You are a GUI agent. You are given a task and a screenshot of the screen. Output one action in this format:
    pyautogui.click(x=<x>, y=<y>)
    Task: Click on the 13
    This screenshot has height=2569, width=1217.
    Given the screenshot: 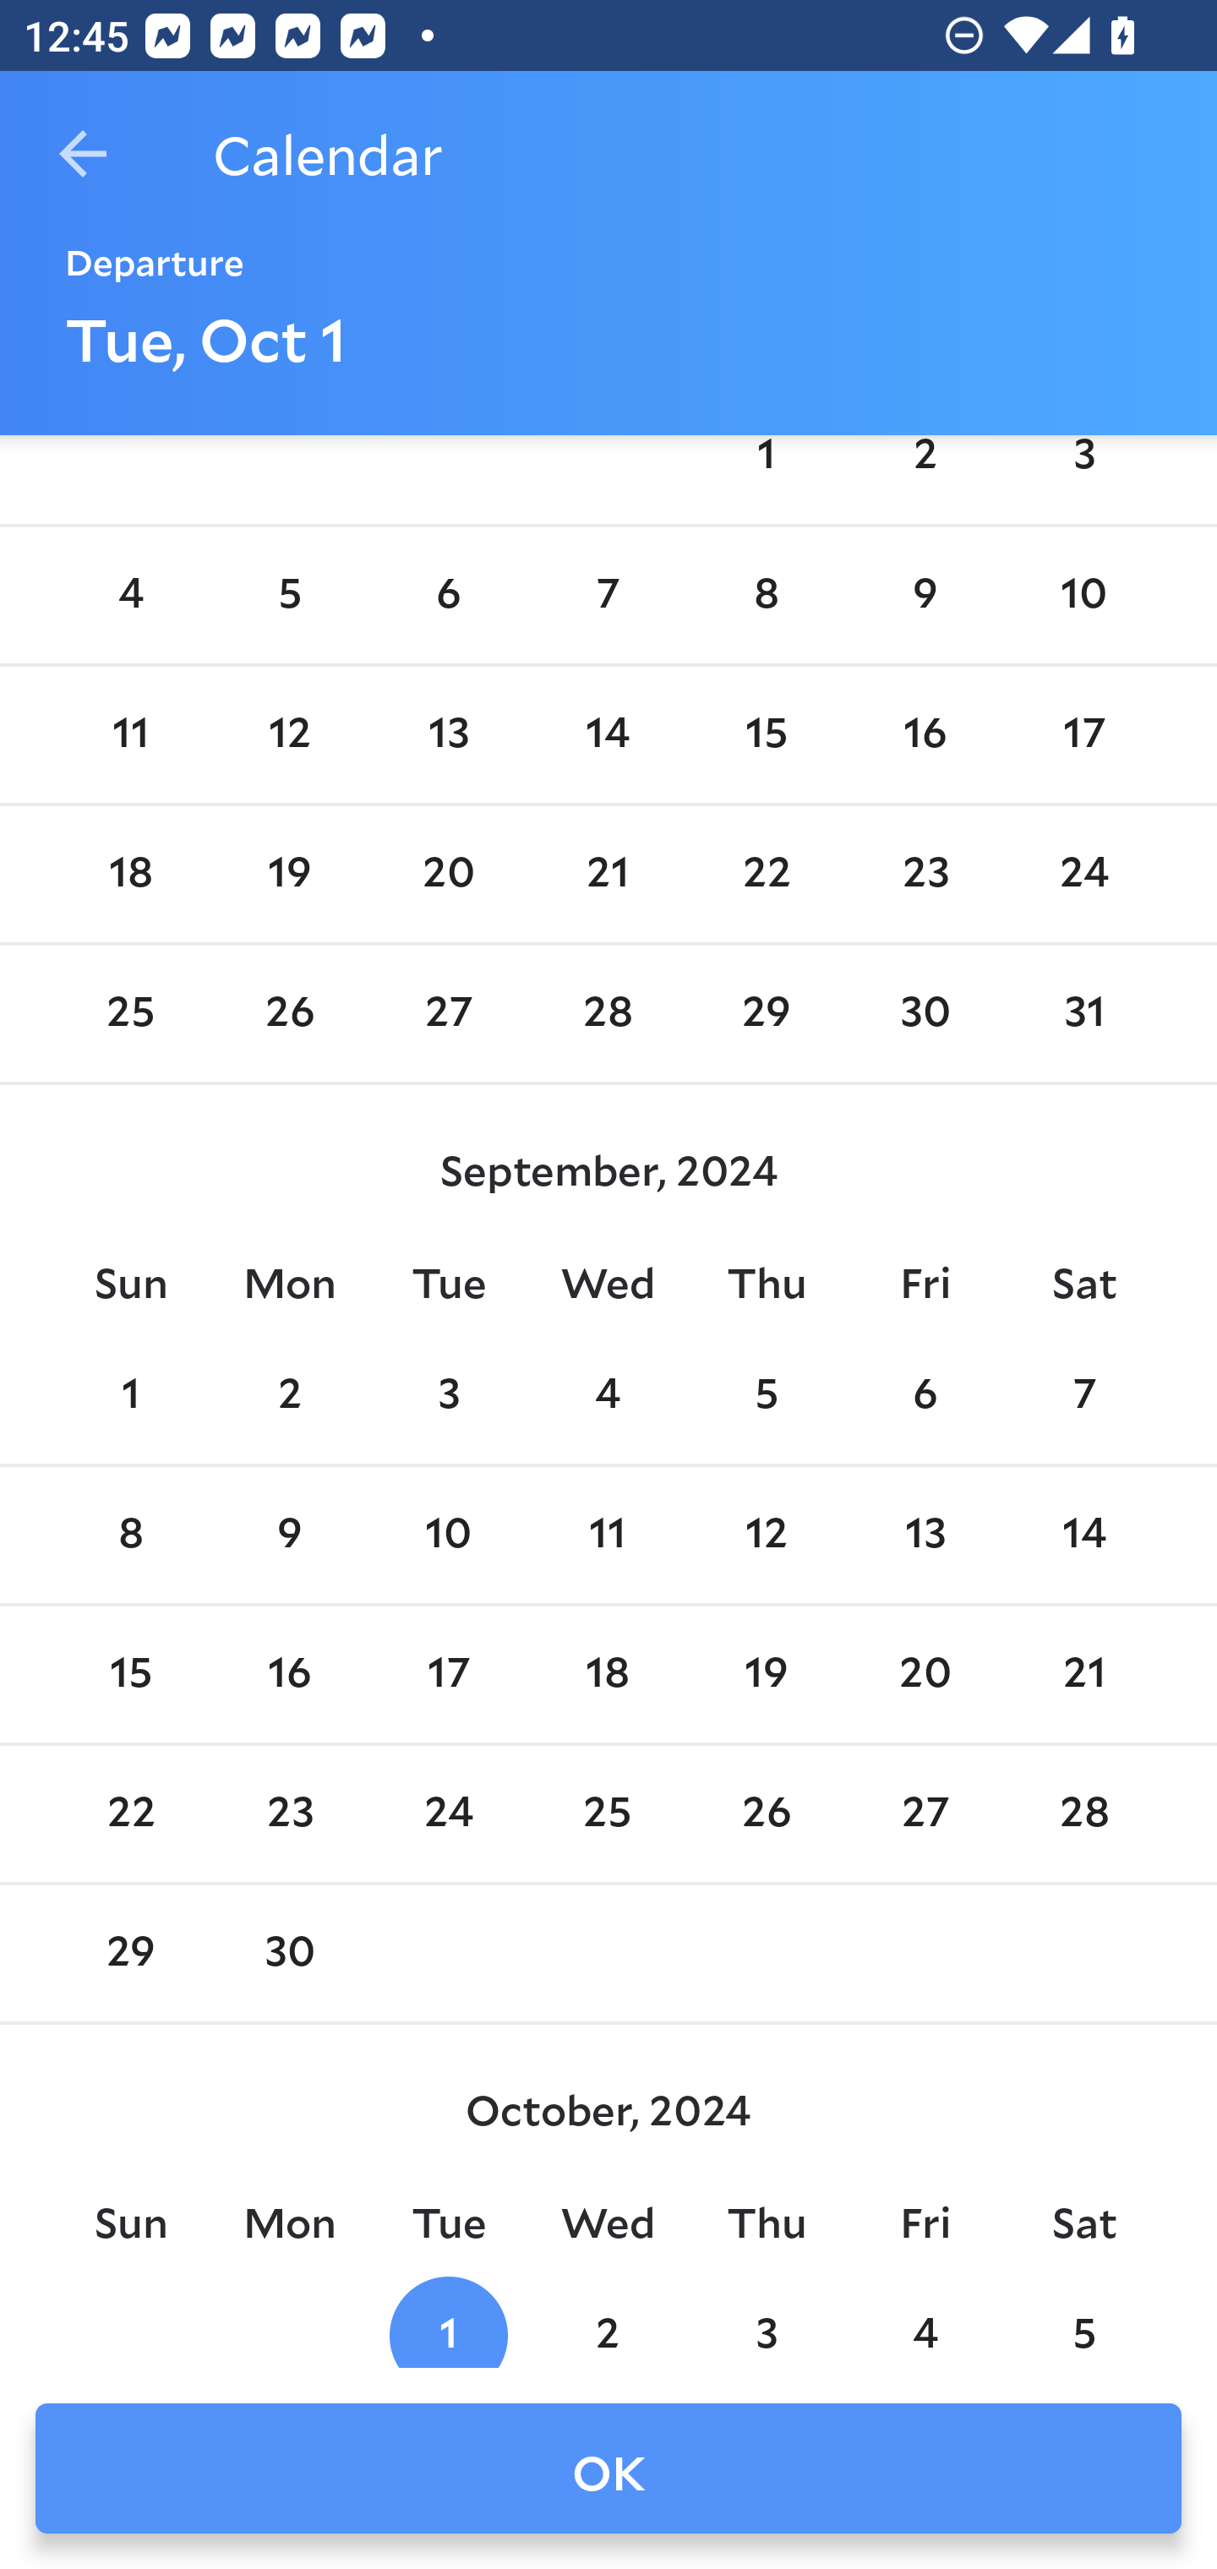 What is the action you would take?
    pyautogui.click(x=448, y=734)
    